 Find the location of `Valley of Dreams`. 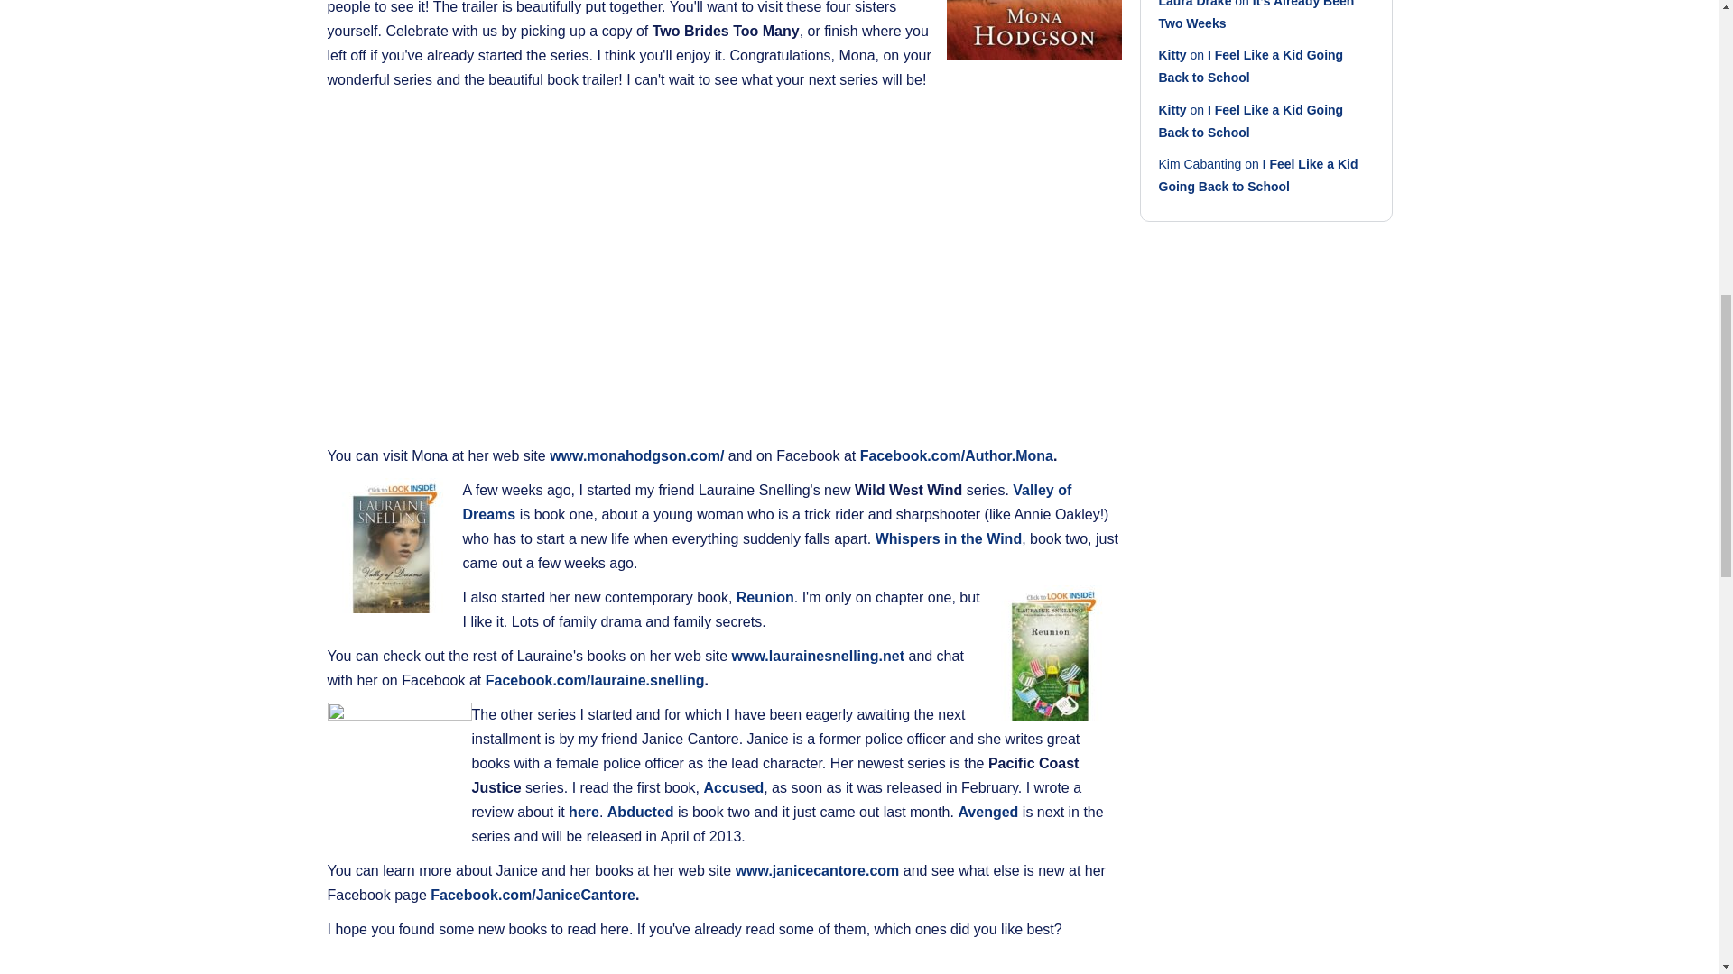

Valley of Dreams is located at coordinates (766, 501).